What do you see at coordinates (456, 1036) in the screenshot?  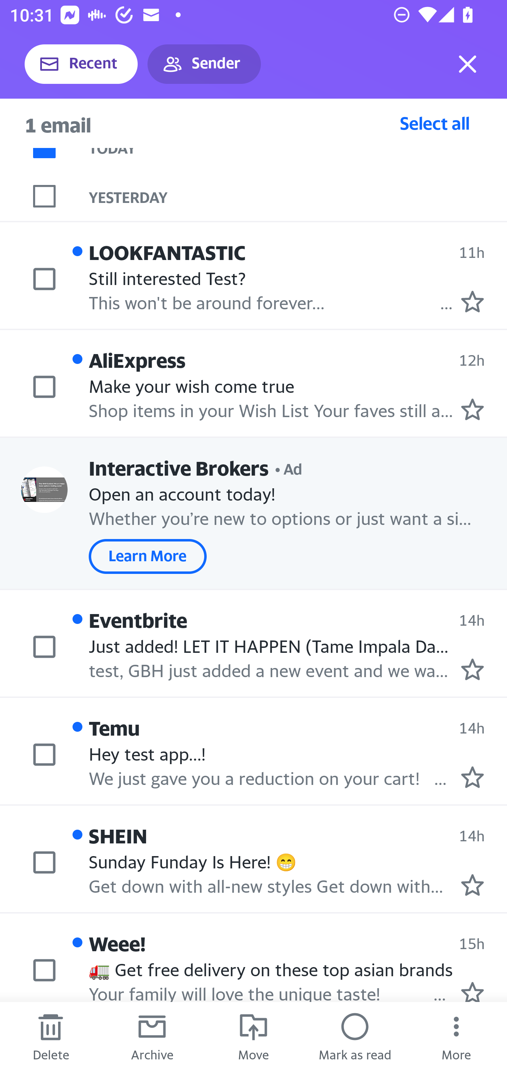 I see `More` at bounding box center [456, 1036].